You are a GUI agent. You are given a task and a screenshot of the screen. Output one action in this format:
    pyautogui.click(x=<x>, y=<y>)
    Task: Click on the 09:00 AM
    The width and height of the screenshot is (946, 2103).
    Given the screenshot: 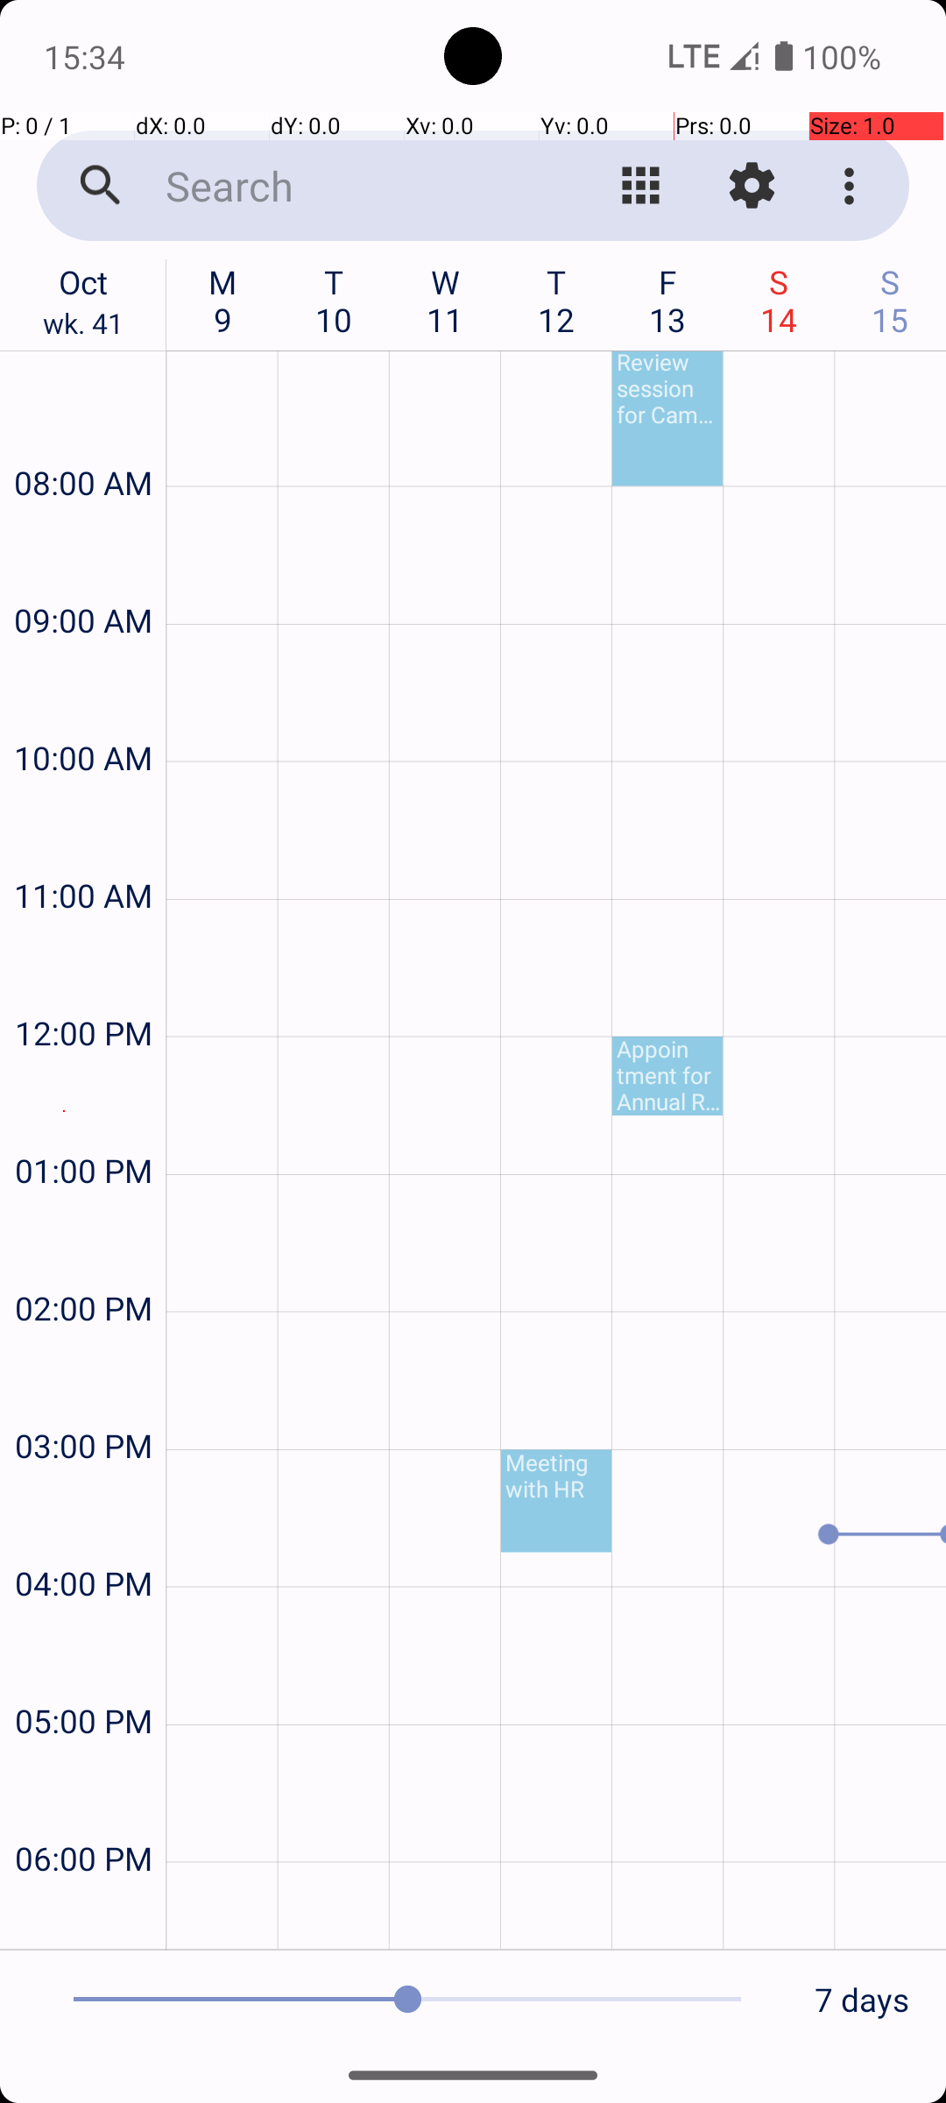 What is the action you would take?
    pyautogui.click(x=83, y=573)
    